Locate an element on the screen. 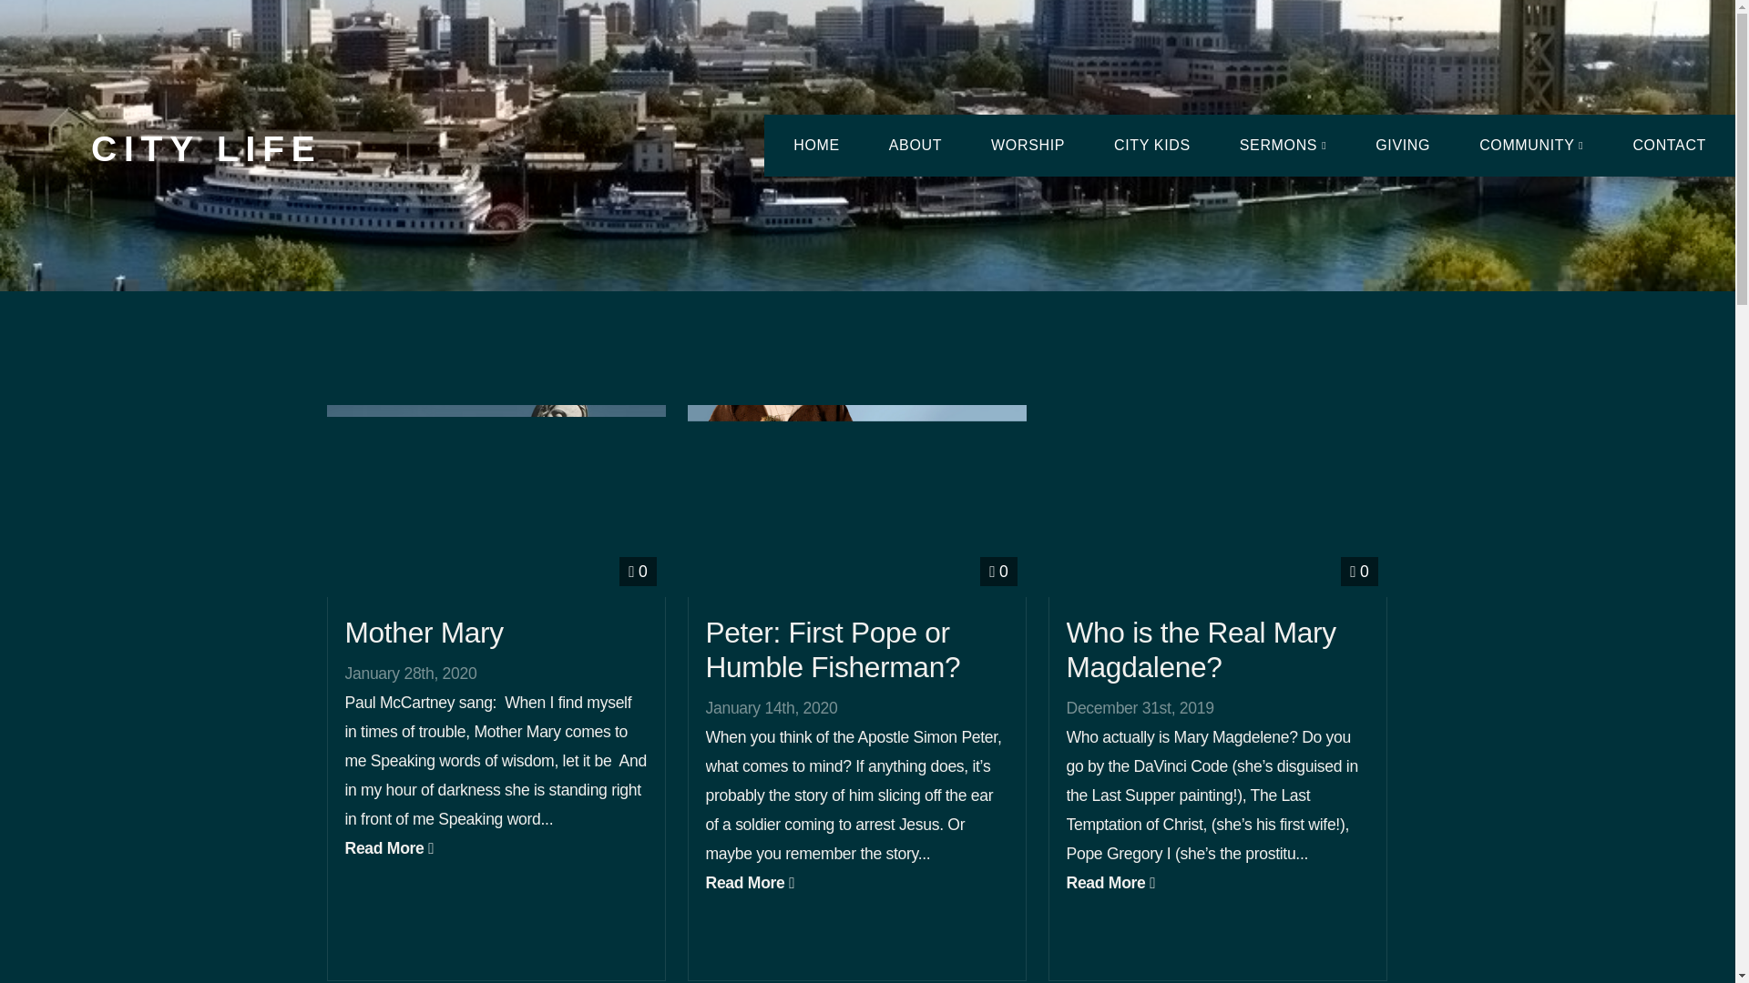 Image resolution: width=1749 pixels, height=983 pixels. GIVING is located at coordinates (1403, 146).